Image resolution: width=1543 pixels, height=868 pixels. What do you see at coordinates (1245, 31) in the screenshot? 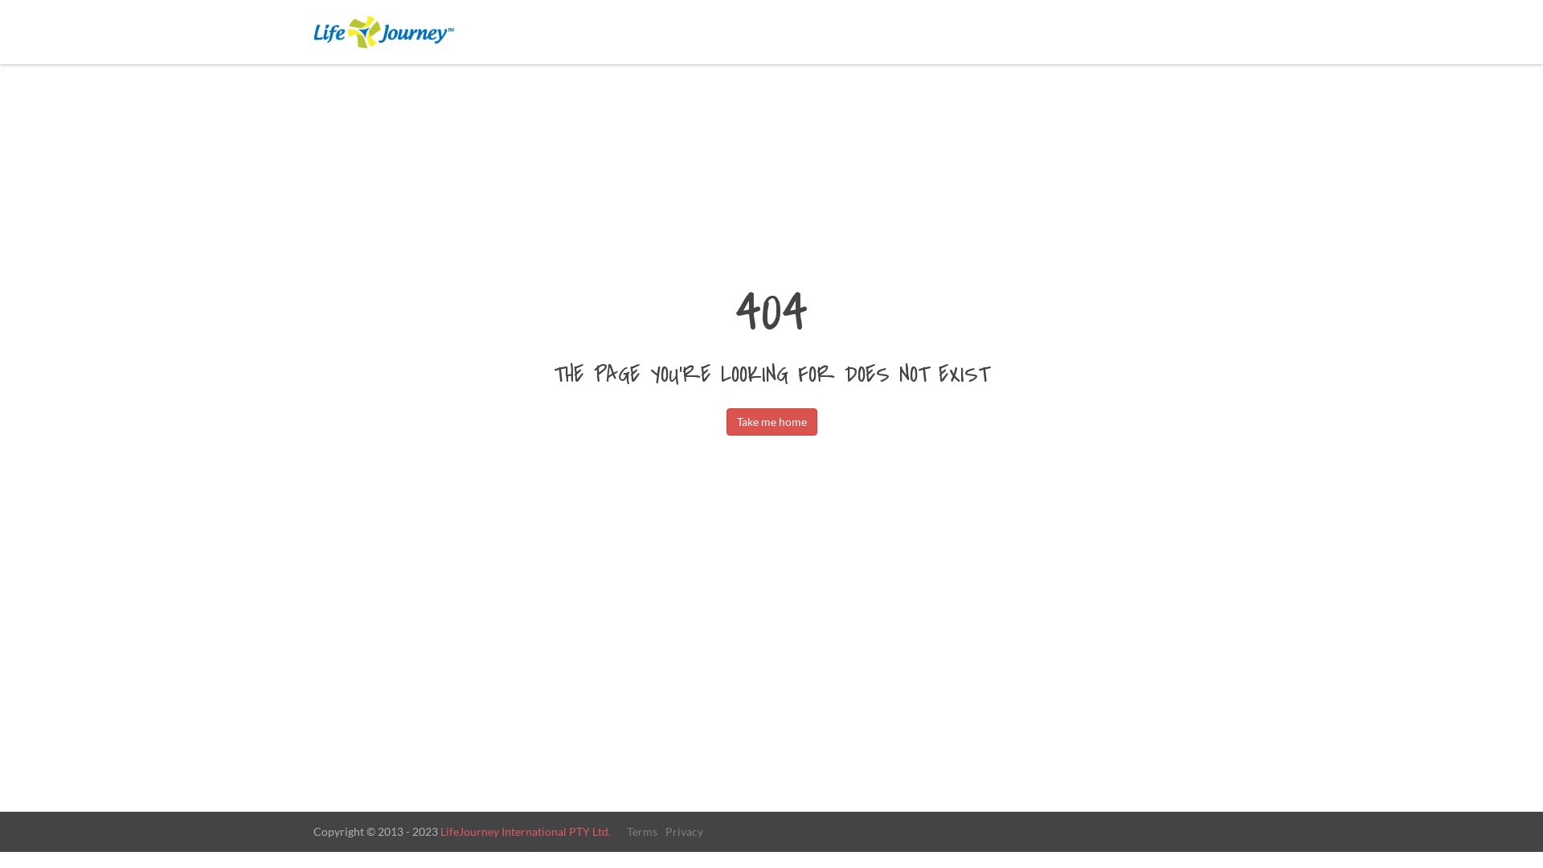
I see `HOME` at bounding box center [1245, 31].